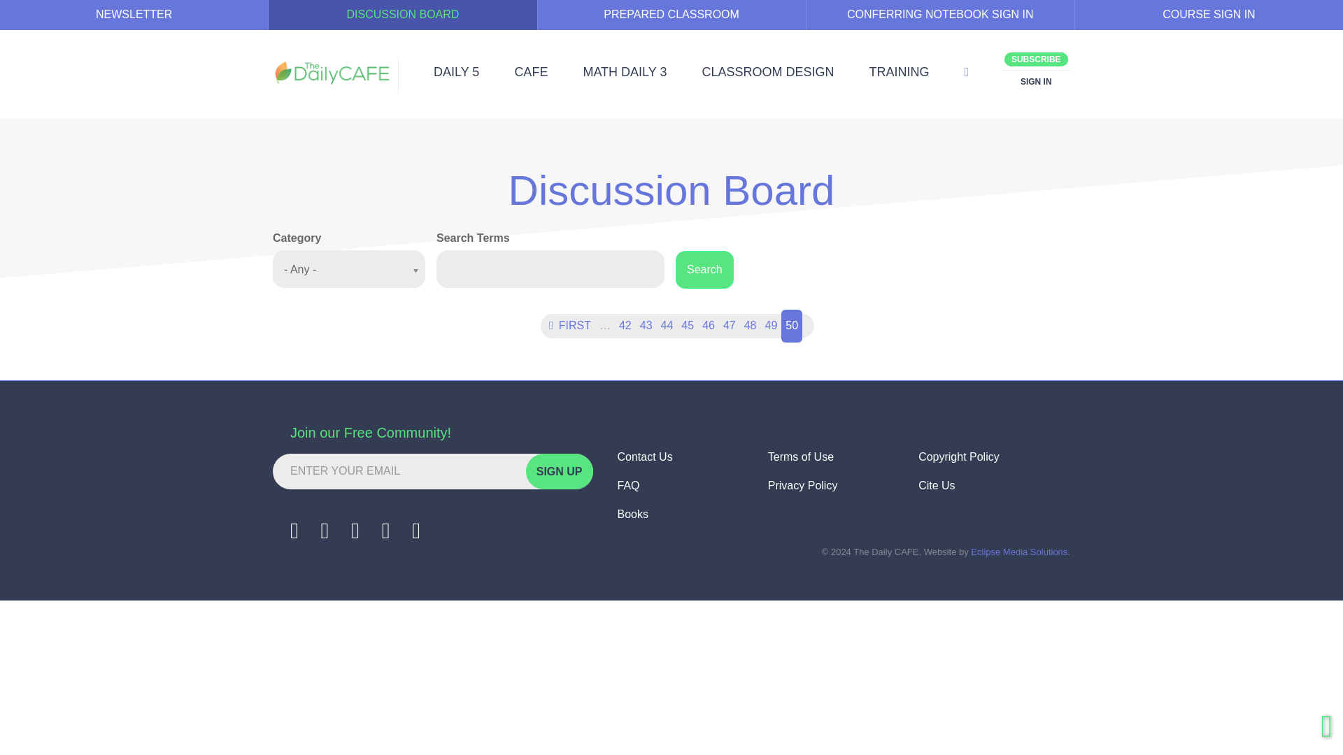  What do you see at coordinates (333, 73) in the screenshot?
I see `Home` at bounding box center [333, 73].